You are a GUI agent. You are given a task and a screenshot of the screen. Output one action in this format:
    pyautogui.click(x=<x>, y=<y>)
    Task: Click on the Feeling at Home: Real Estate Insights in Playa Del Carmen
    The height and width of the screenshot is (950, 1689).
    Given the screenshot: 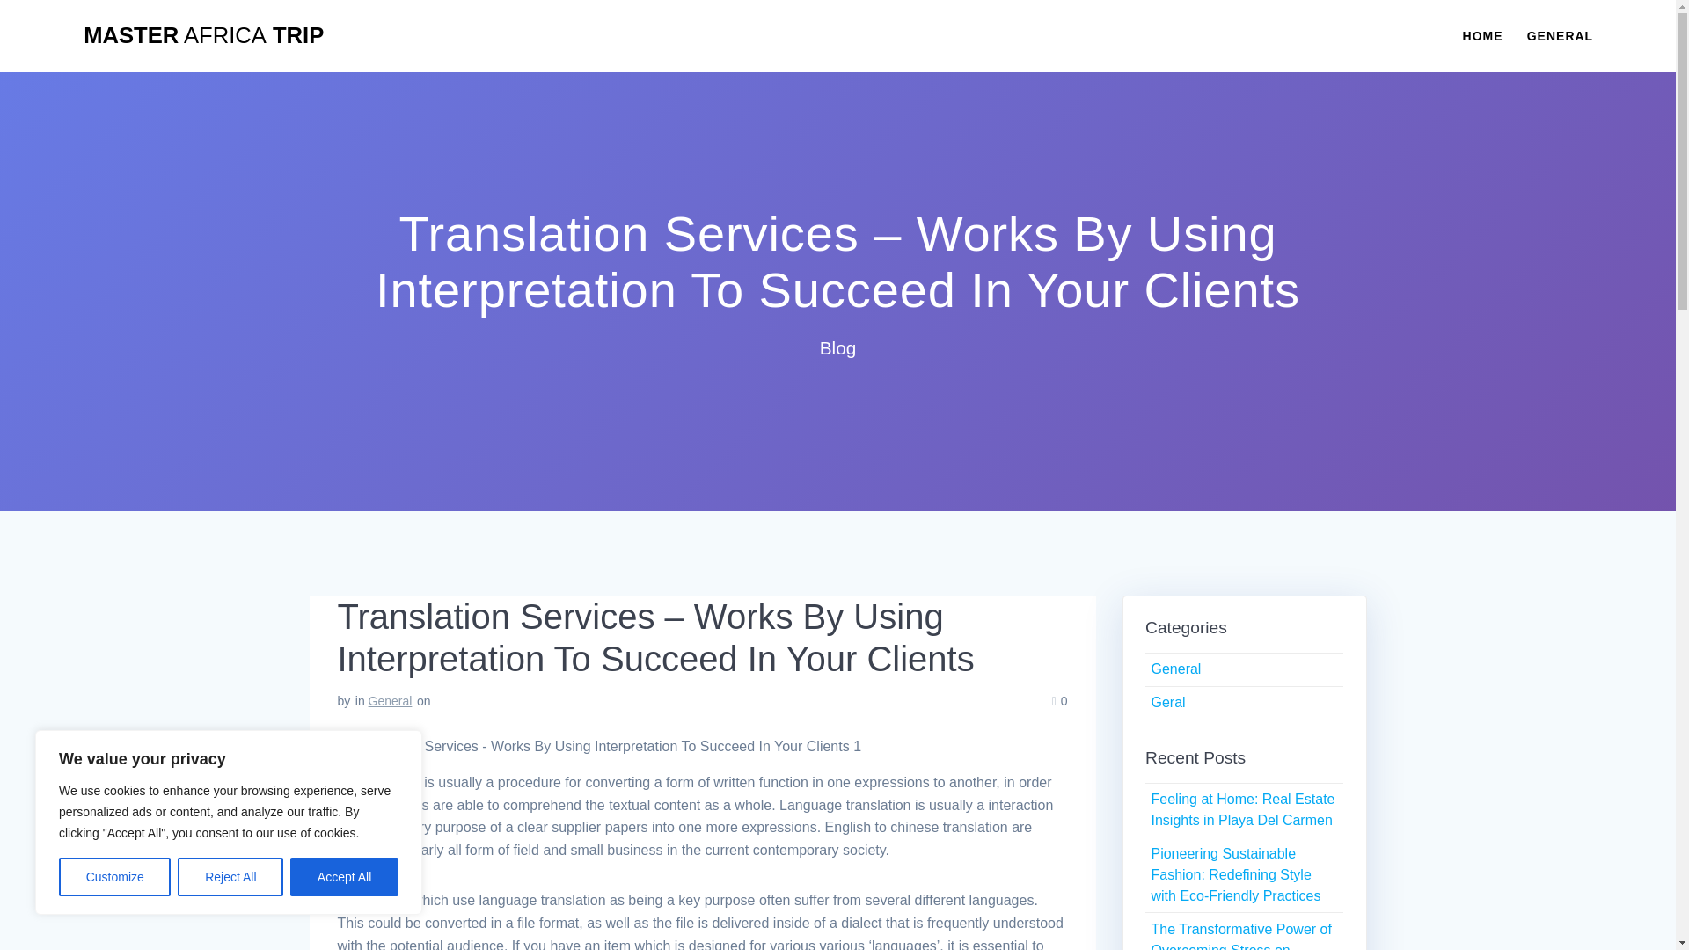 What is the action you would take?
    pyautogui.click(x=1242, y=809)
    